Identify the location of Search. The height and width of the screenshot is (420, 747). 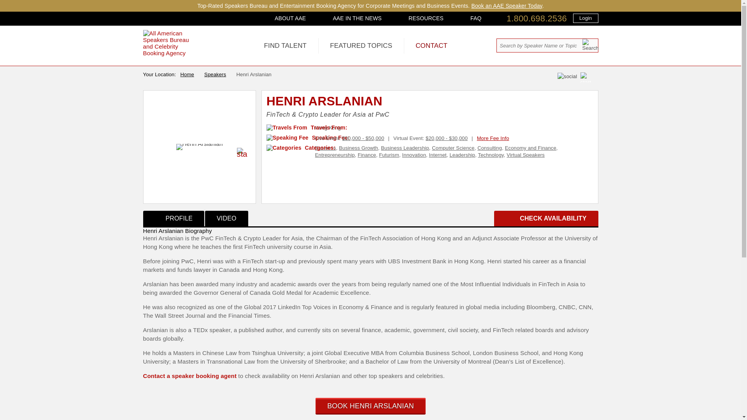
(590, 45).